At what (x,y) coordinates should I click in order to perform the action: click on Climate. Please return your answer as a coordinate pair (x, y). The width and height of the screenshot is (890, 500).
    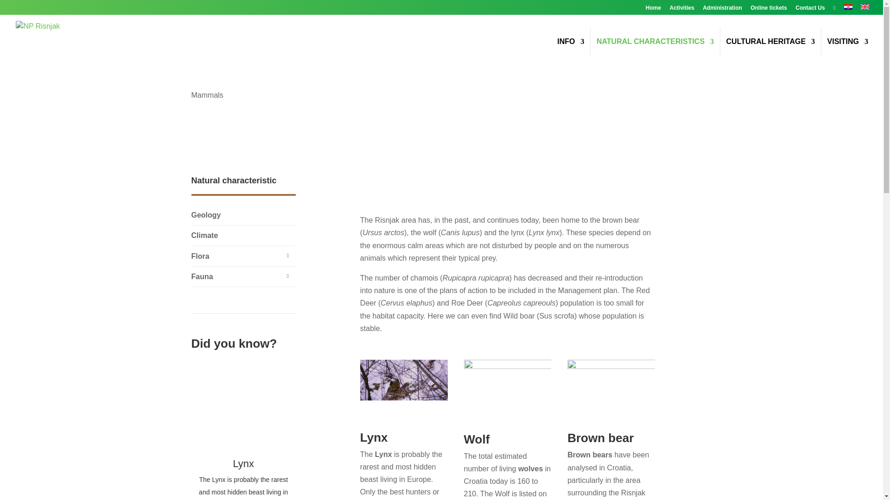
    Looking at the image, I should click on (243, 235).